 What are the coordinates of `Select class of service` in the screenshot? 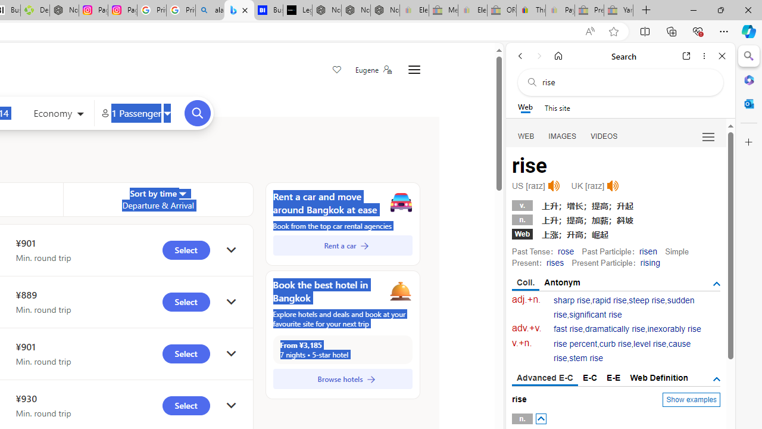 It's located at (58, 114).